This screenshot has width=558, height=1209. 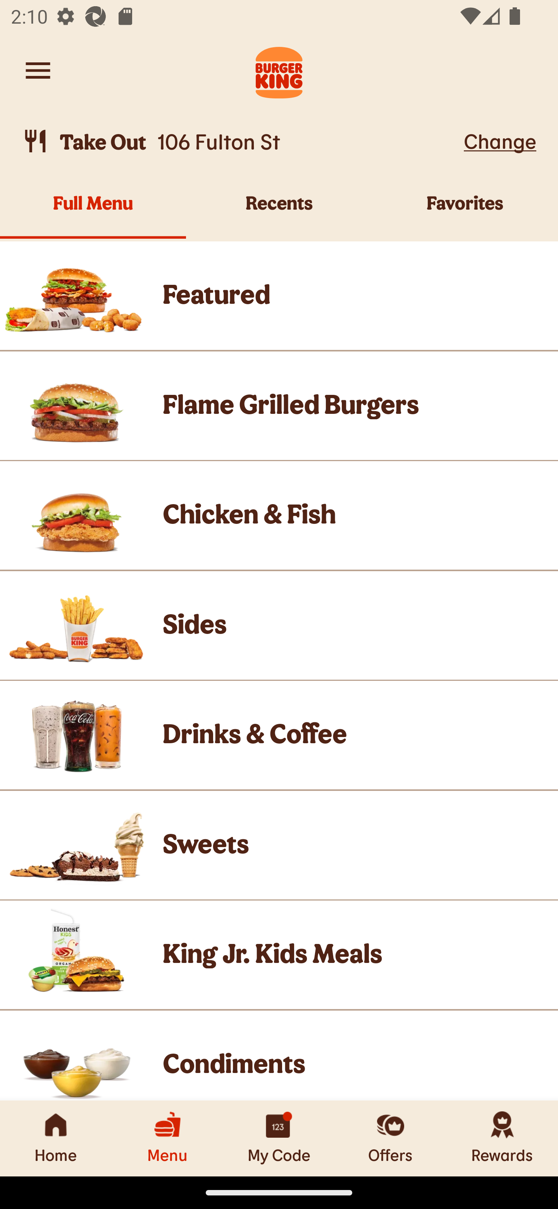 What do you see at coordinates (465, 212) in the screenshot?
I see `Favorites` at bounding box center [465, 212].